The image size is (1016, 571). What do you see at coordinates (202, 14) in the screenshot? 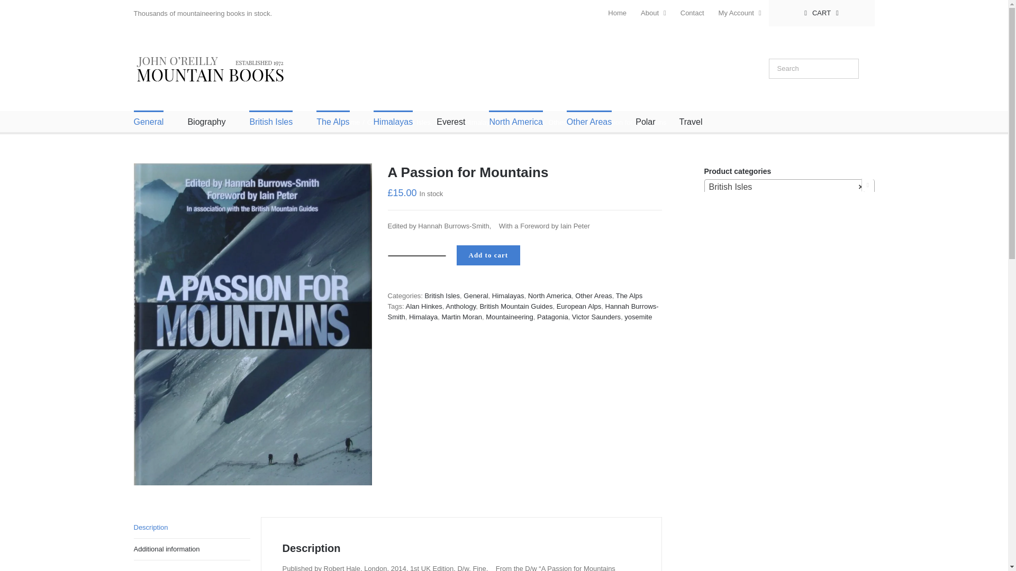
I see `Thousands of mountaineering books in stock.` at bounding box center [202, 14].